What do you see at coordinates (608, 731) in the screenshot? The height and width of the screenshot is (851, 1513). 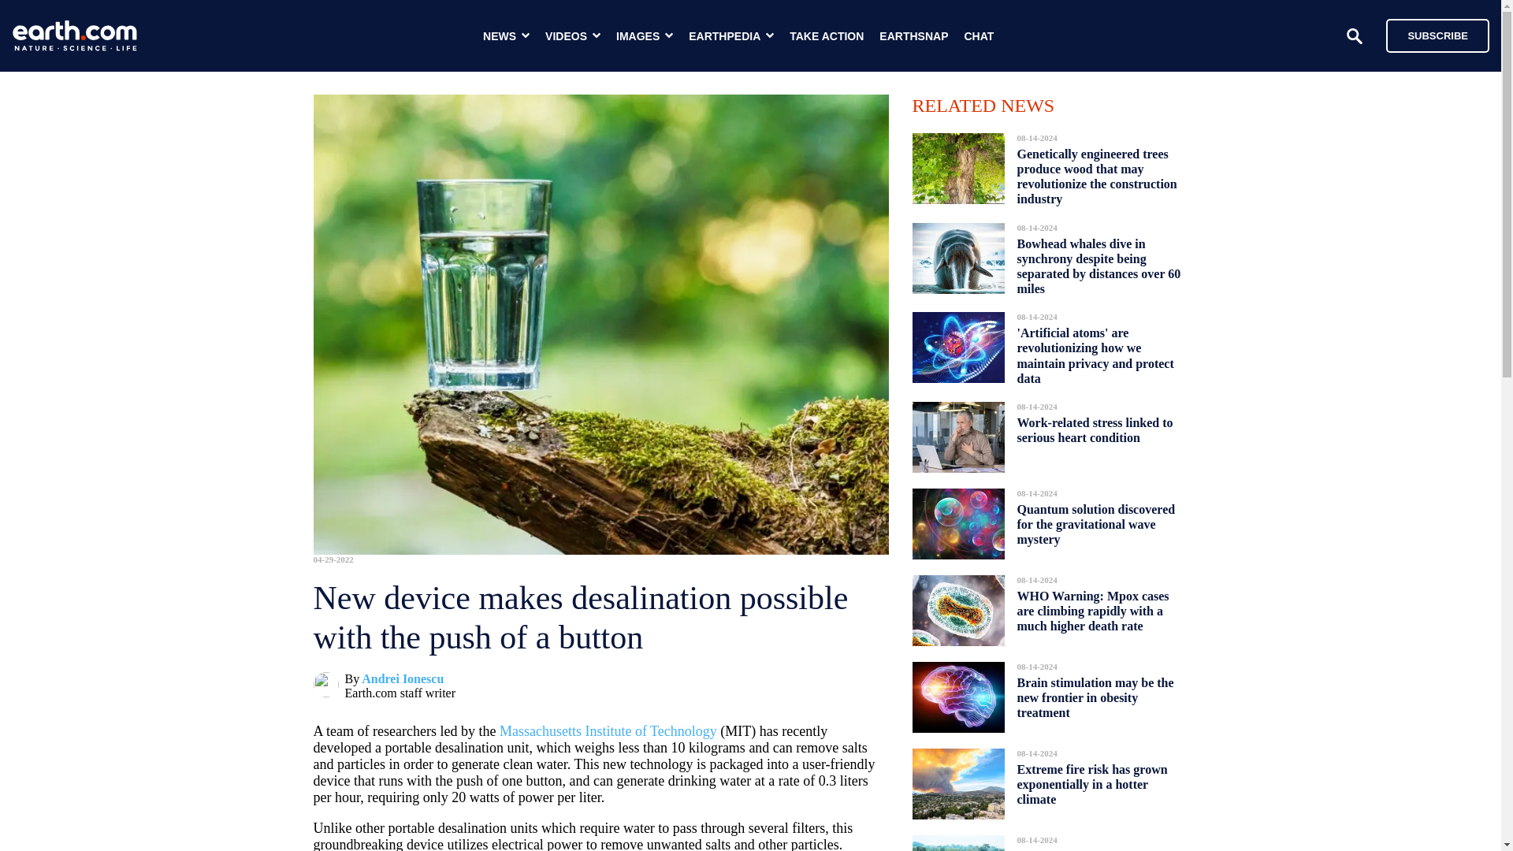 I see `Massachusetts Institute of Technology` at bounding box center [608, 731].